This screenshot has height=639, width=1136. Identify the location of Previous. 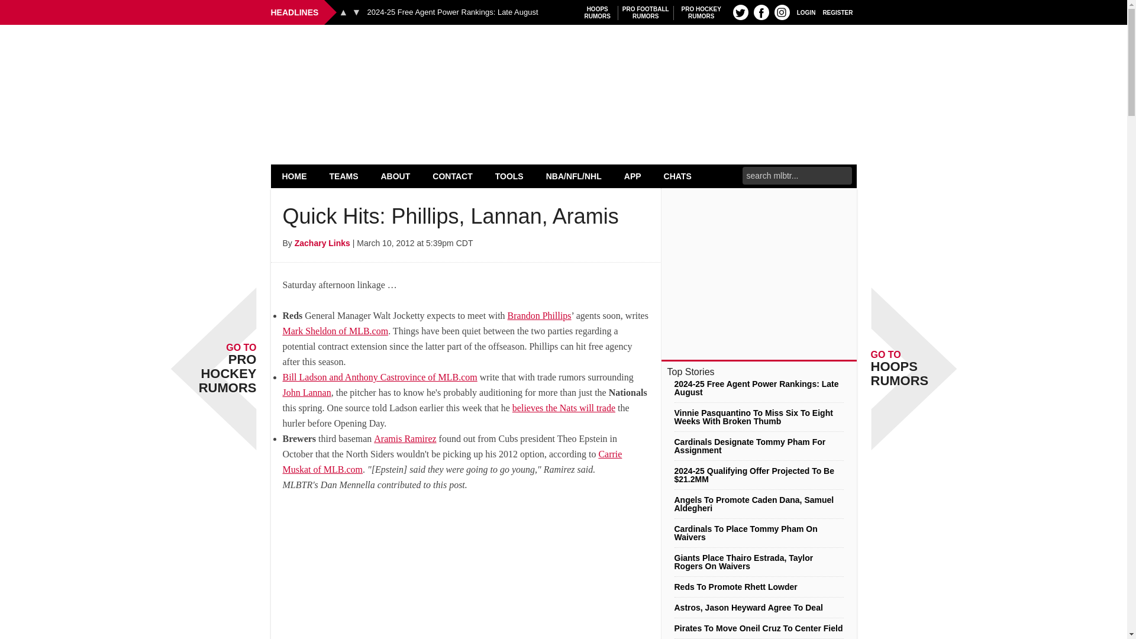
(598, 12).